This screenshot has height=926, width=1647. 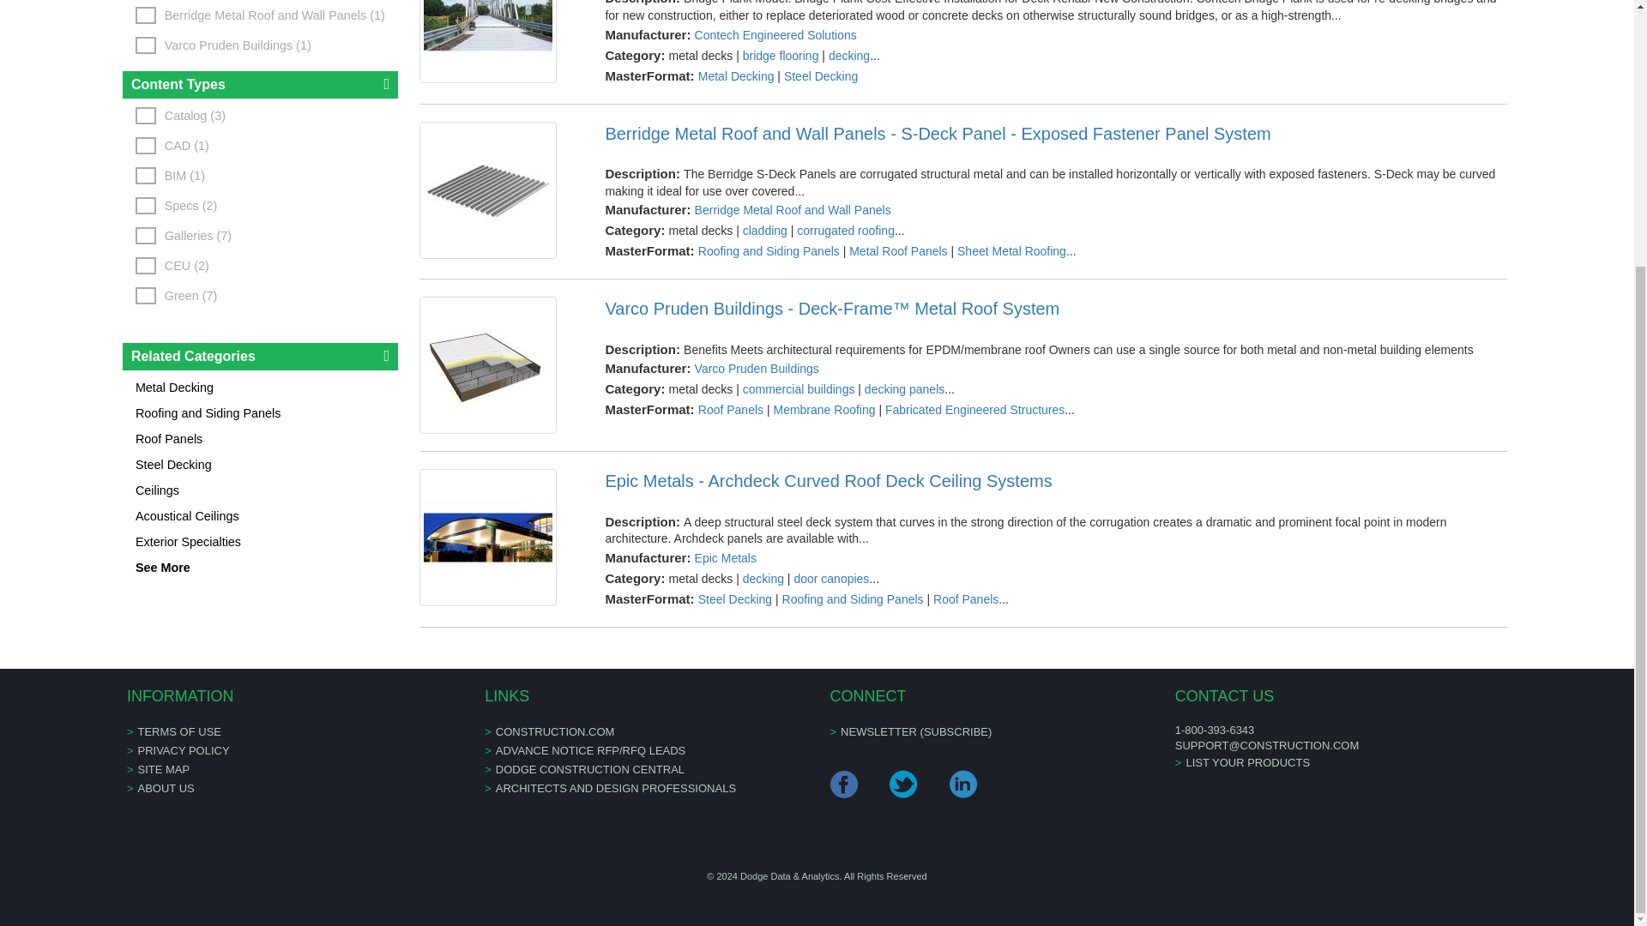 I want to click on Site Map, so click(x=163, y=769).